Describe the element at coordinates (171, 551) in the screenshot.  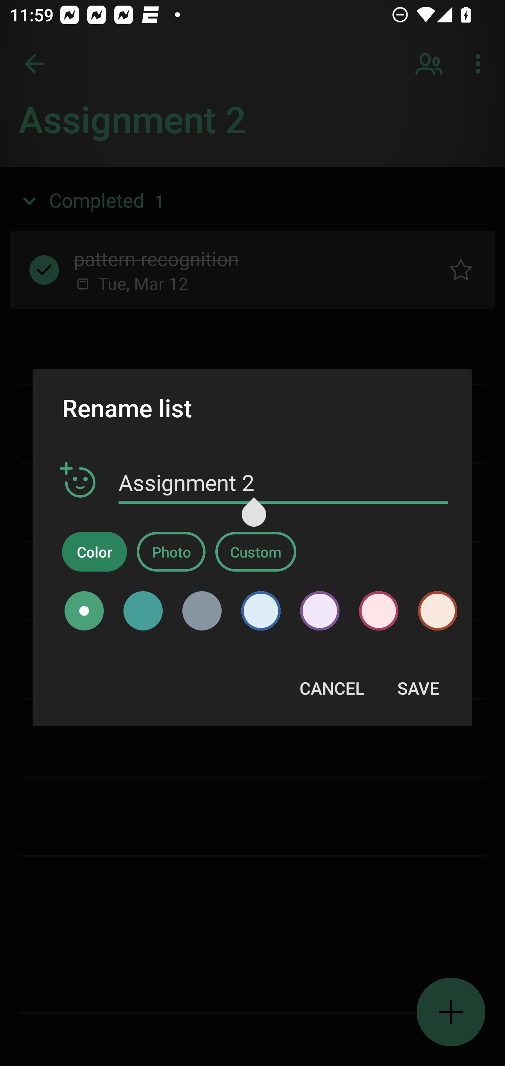
I see `Photo Photo category` at that location.